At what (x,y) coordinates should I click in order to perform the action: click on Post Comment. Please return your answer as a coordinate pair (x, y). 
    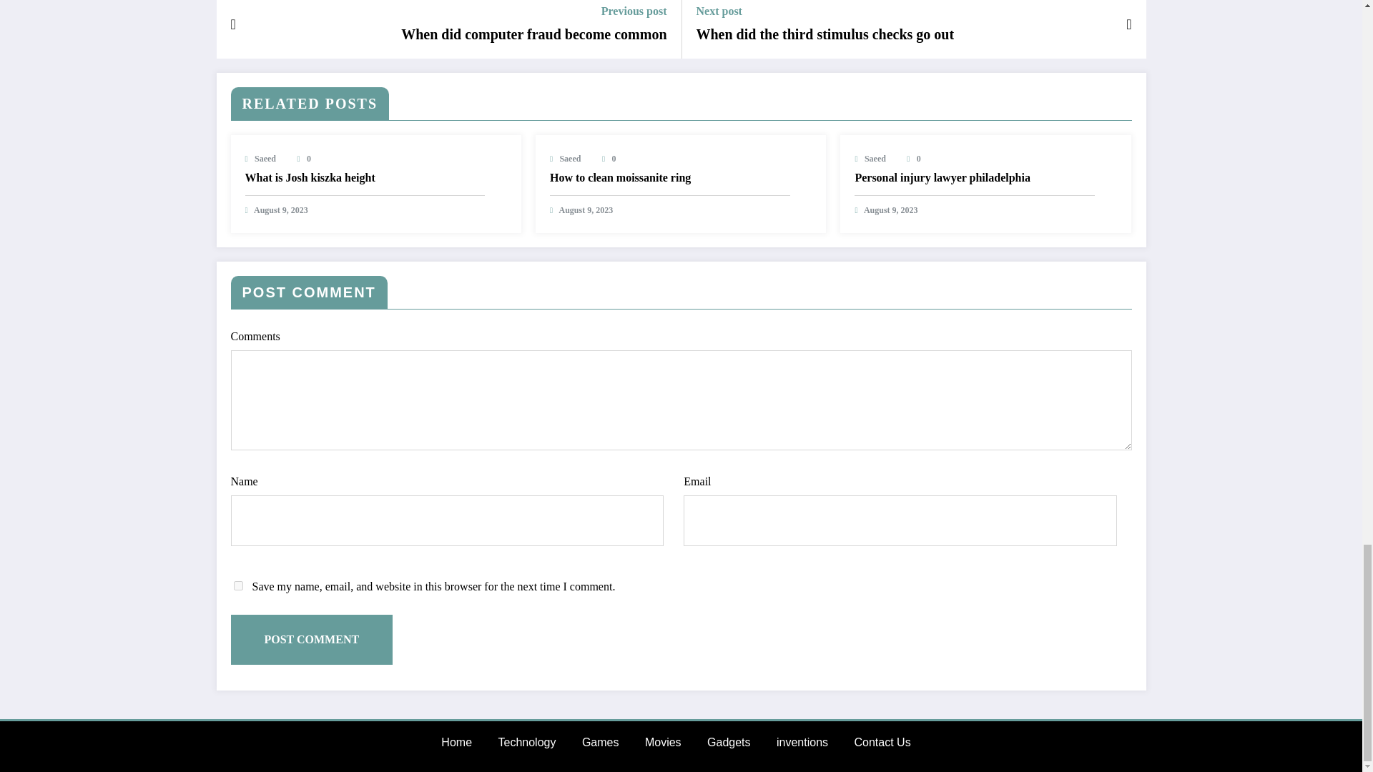
    Looking at the image, I should click on (312, 639).